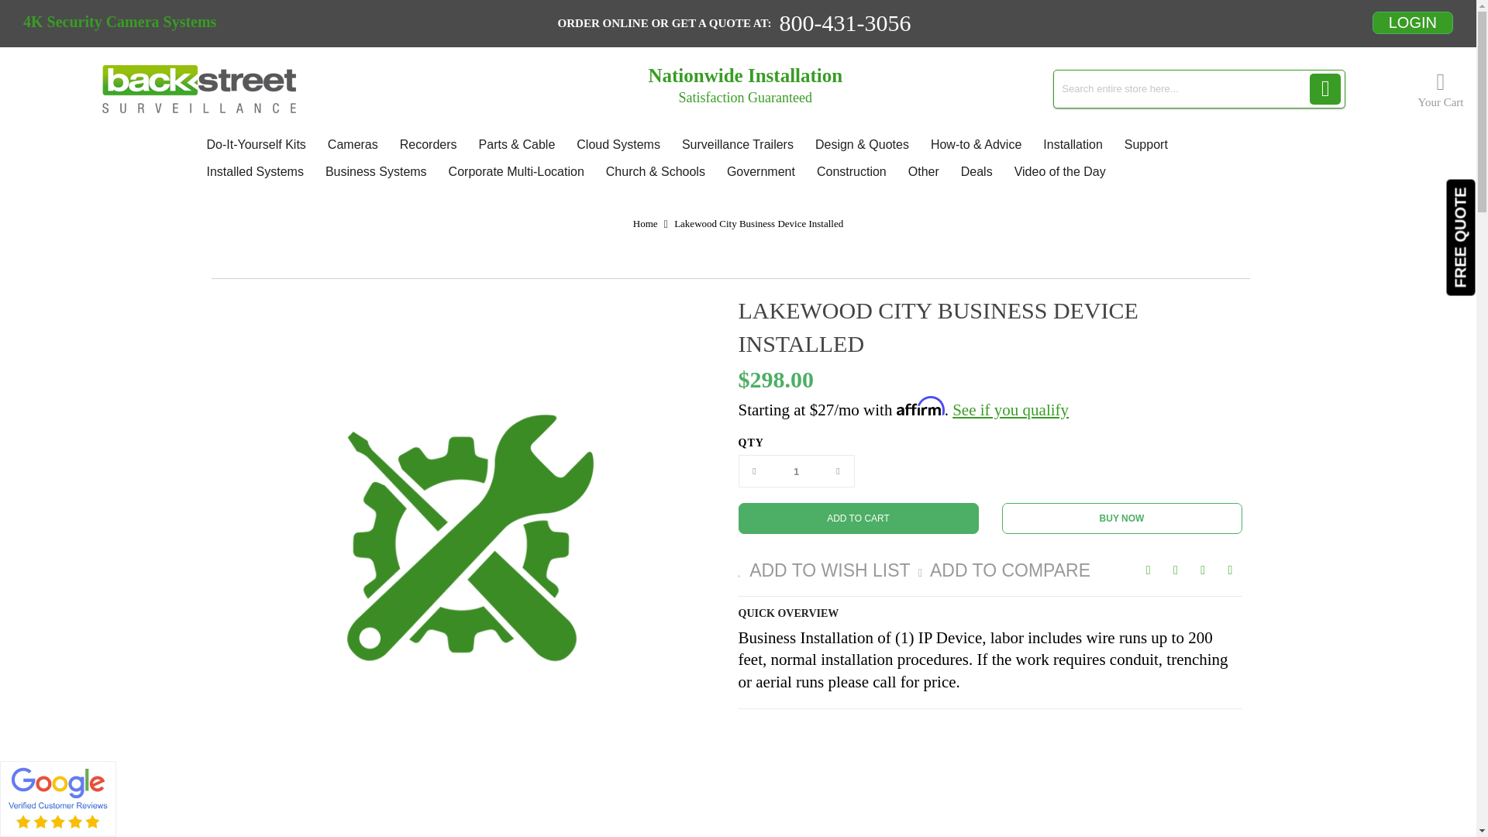 This screenshot has width=1488, height=837. What do you see at coordinates (839, 470) in the screenshot?
I see `Increase` at bounding box center [839, 470].